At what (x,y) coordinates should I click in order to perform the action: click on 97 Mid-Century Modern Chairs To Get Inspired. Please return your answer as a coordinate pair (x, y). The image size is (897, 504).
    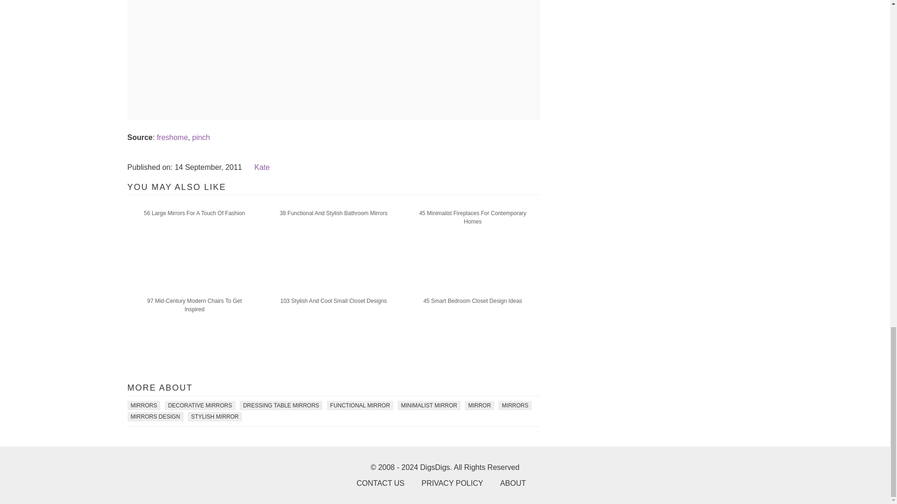
    Looking at the image, I should click on (194, 305).